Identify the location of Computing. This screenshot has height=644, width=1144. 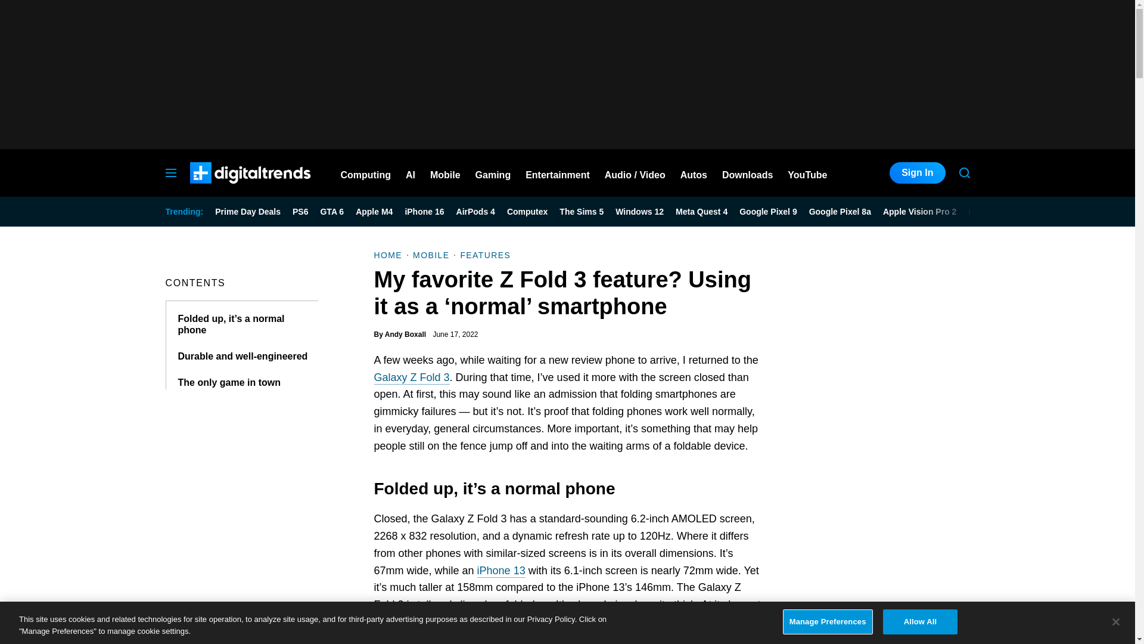
(366, 173).